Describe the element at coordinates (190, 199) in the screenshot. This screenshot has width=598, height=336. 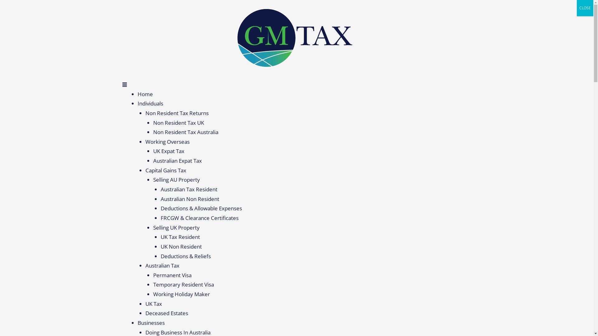
I see `Australian Non Resident` at that location.